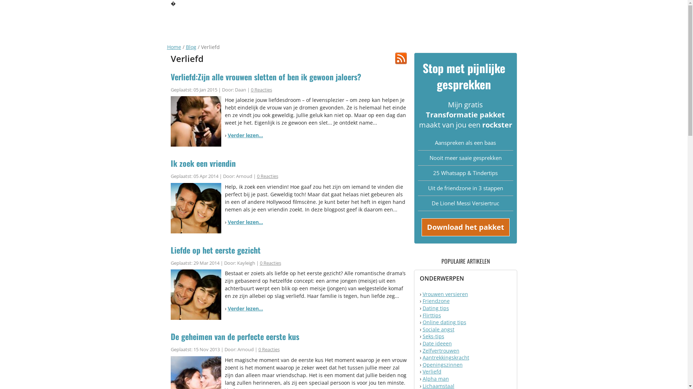 Image resolution: width=693 pixels, height=389 pixels. I want to click on EN, so click(525, 5).